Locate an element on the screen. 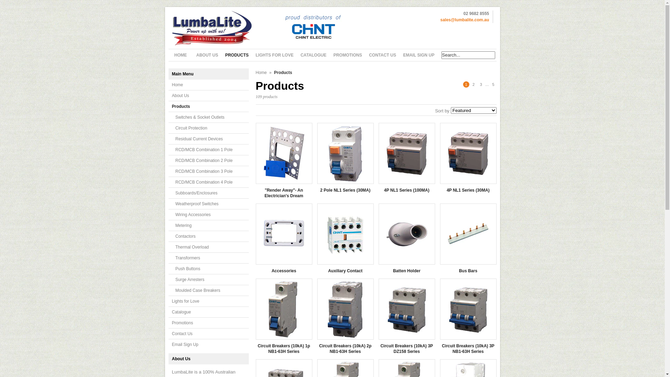  Bus Bars is located at coordinates (468, 271).